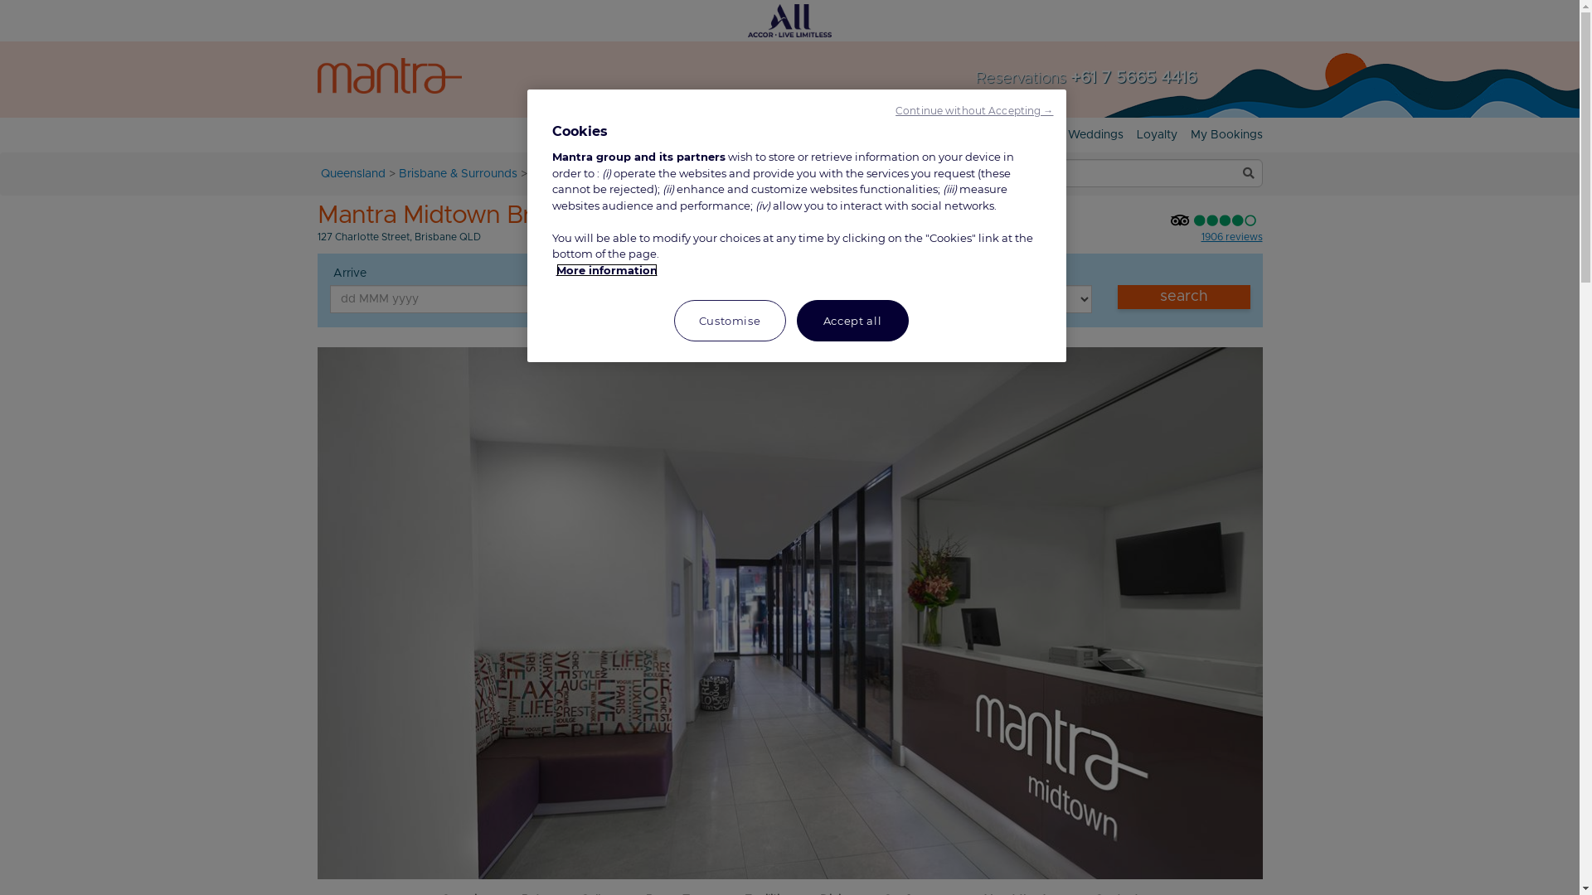 The image size is (1592, 895). What do you see at coordinates (555, 174) in the screenshot?
I see `Brisbane` at bounding box center [555, 174].